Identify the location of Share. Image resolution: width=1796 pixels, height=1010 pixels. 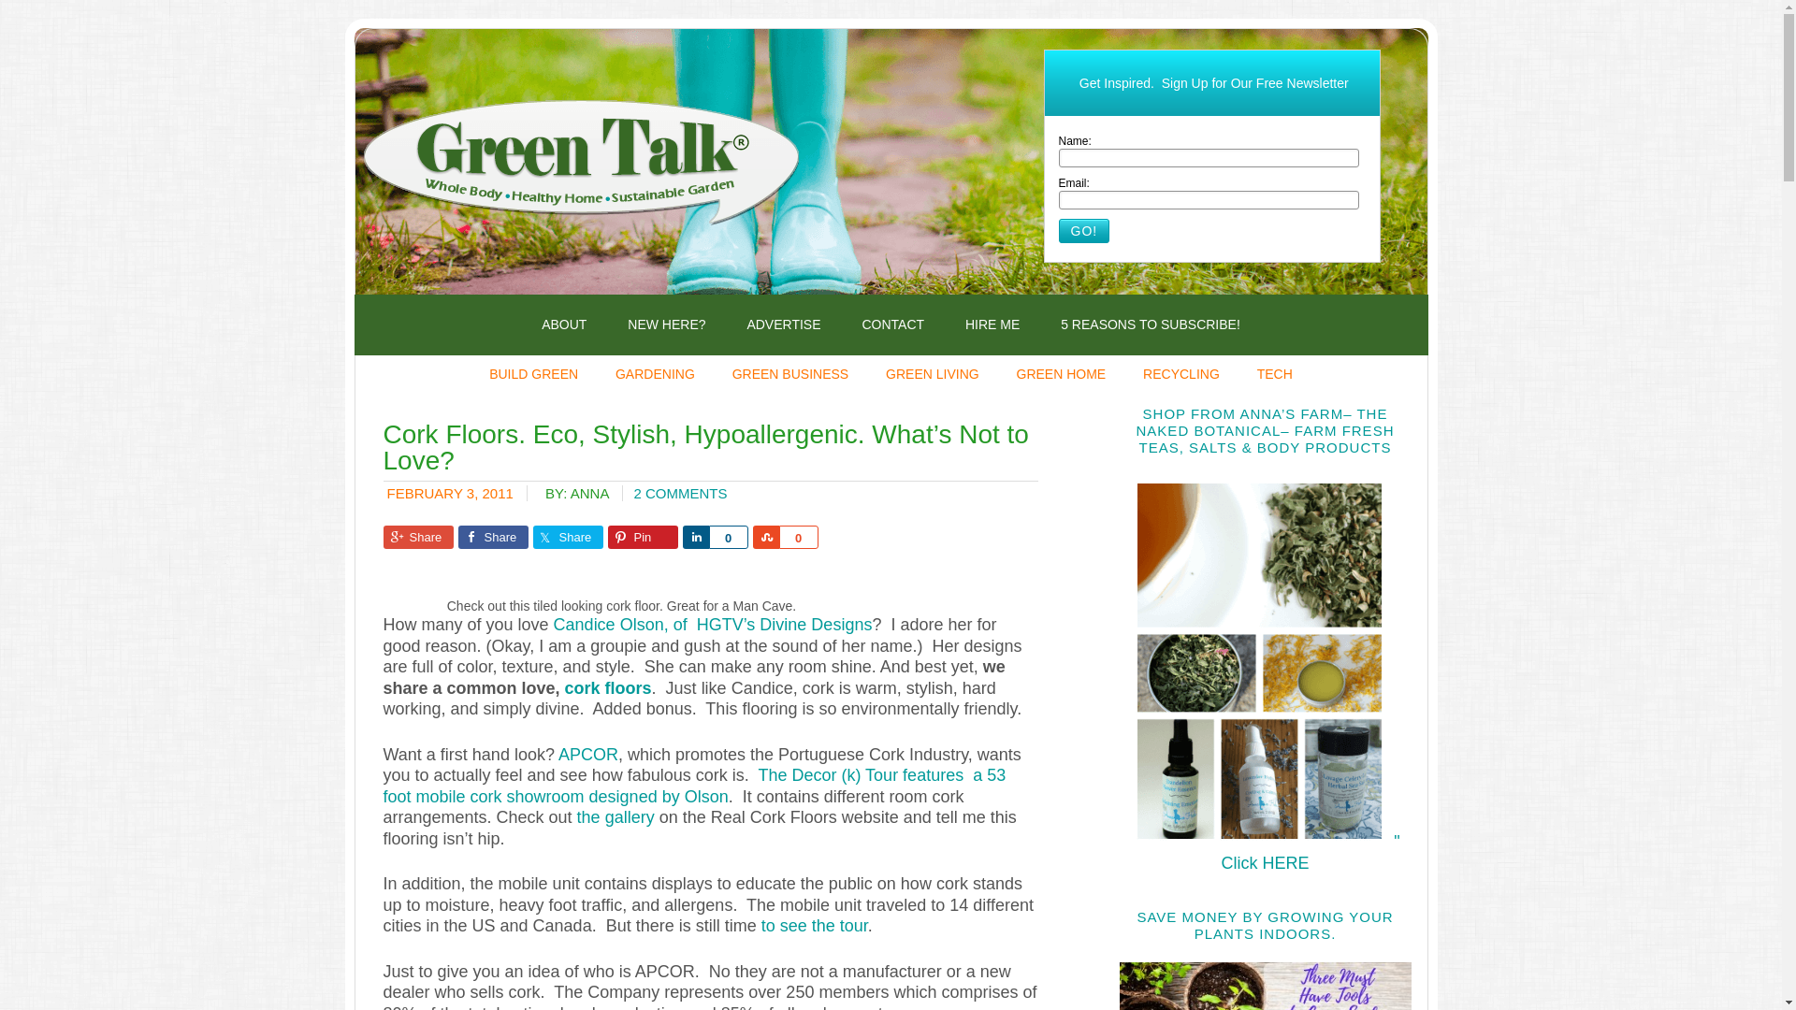
(765, 537).